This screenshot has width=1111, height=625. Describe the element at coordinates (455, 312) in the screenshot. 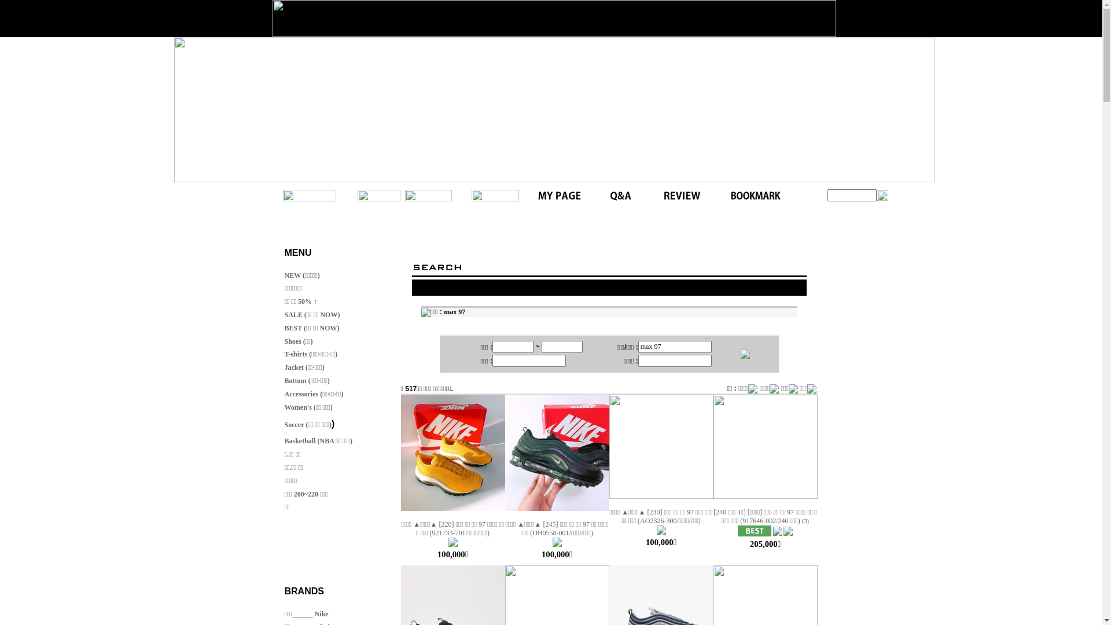

I see `max 97` at that location.